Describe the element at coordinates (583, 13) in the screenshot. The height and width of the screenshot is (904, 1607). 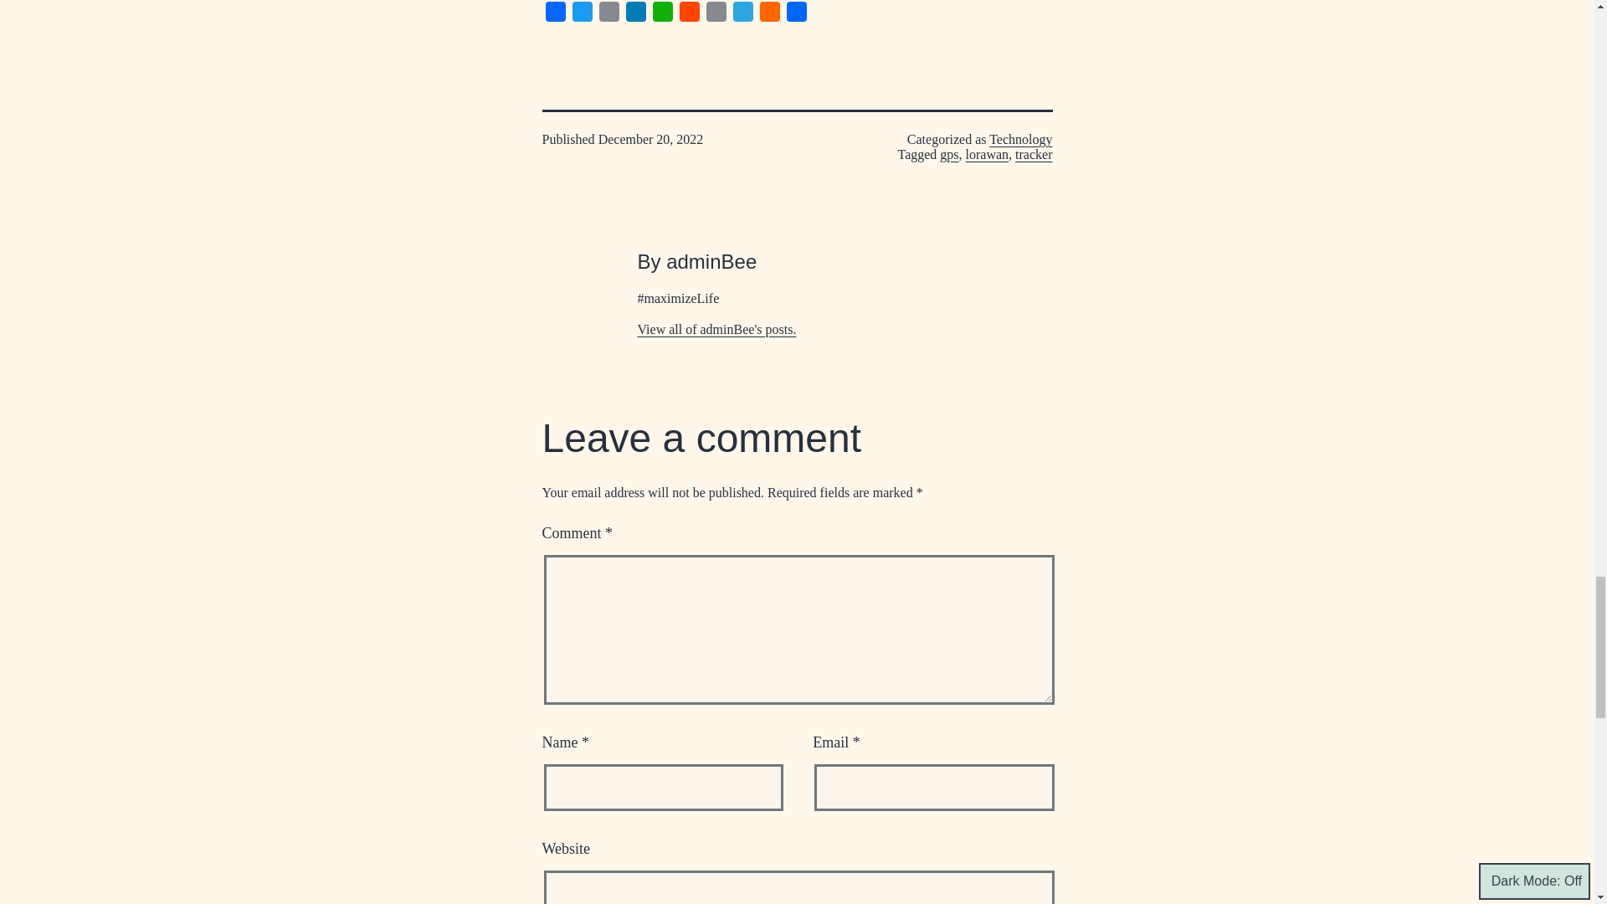
I see `Twitter` at that location.